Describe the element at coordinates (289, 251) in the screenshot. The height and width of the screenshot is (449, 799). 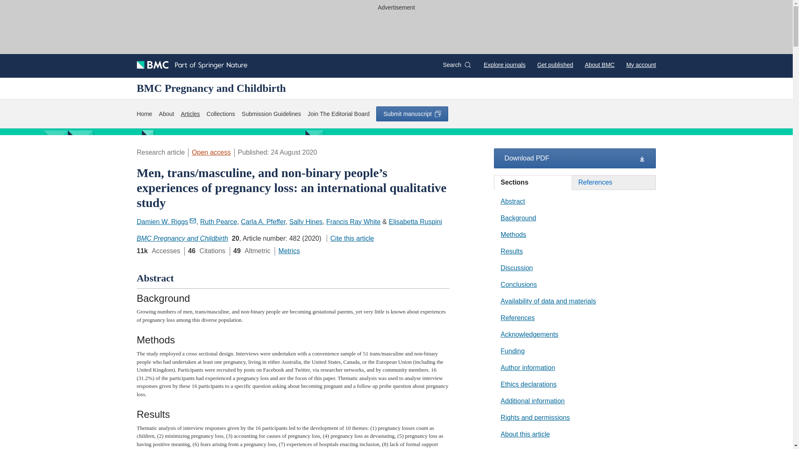
I see `Metrics` at that location.